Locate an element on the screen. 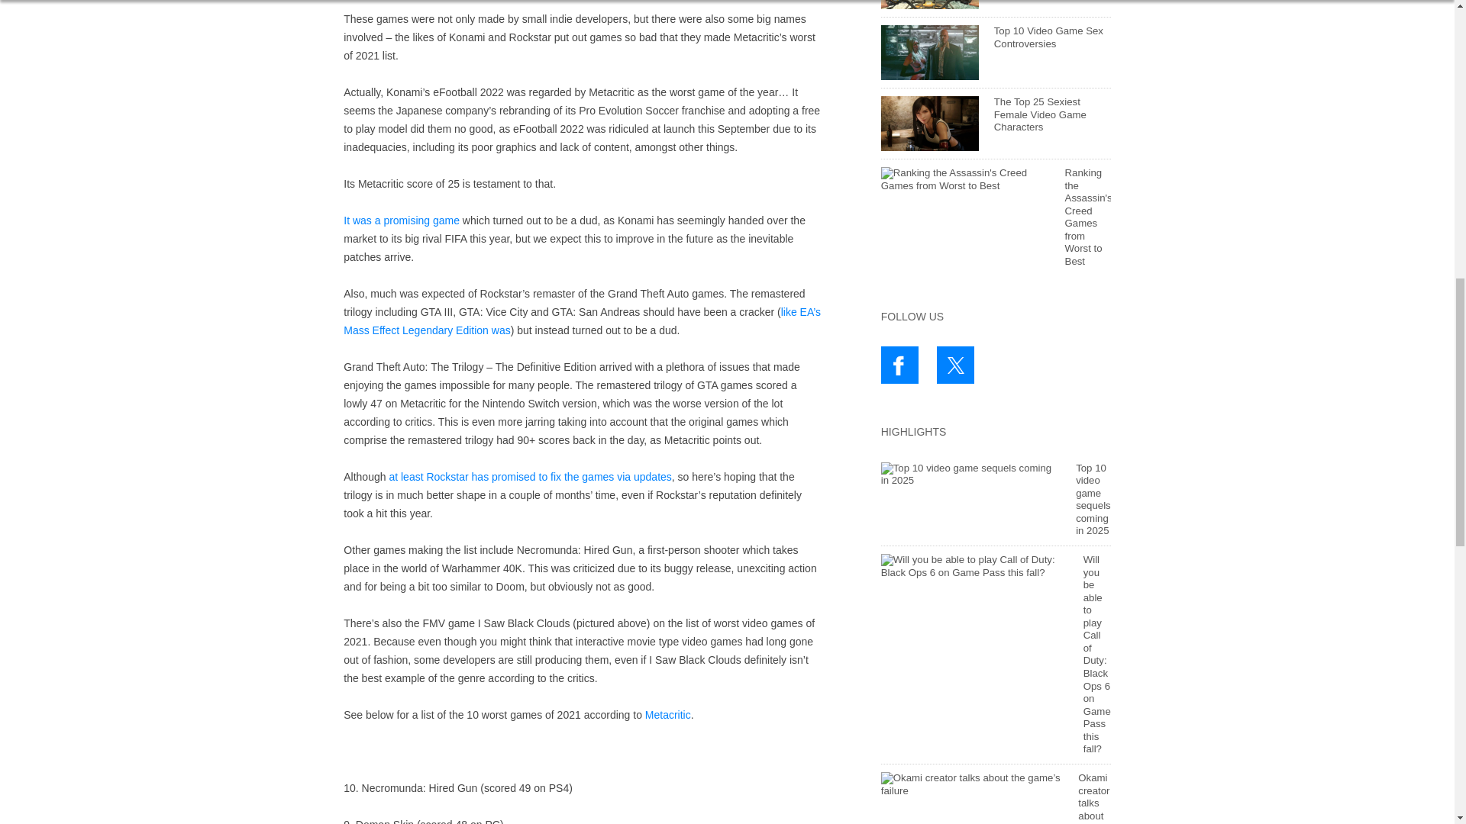  Metacritic is located at coordinates (667, 714).